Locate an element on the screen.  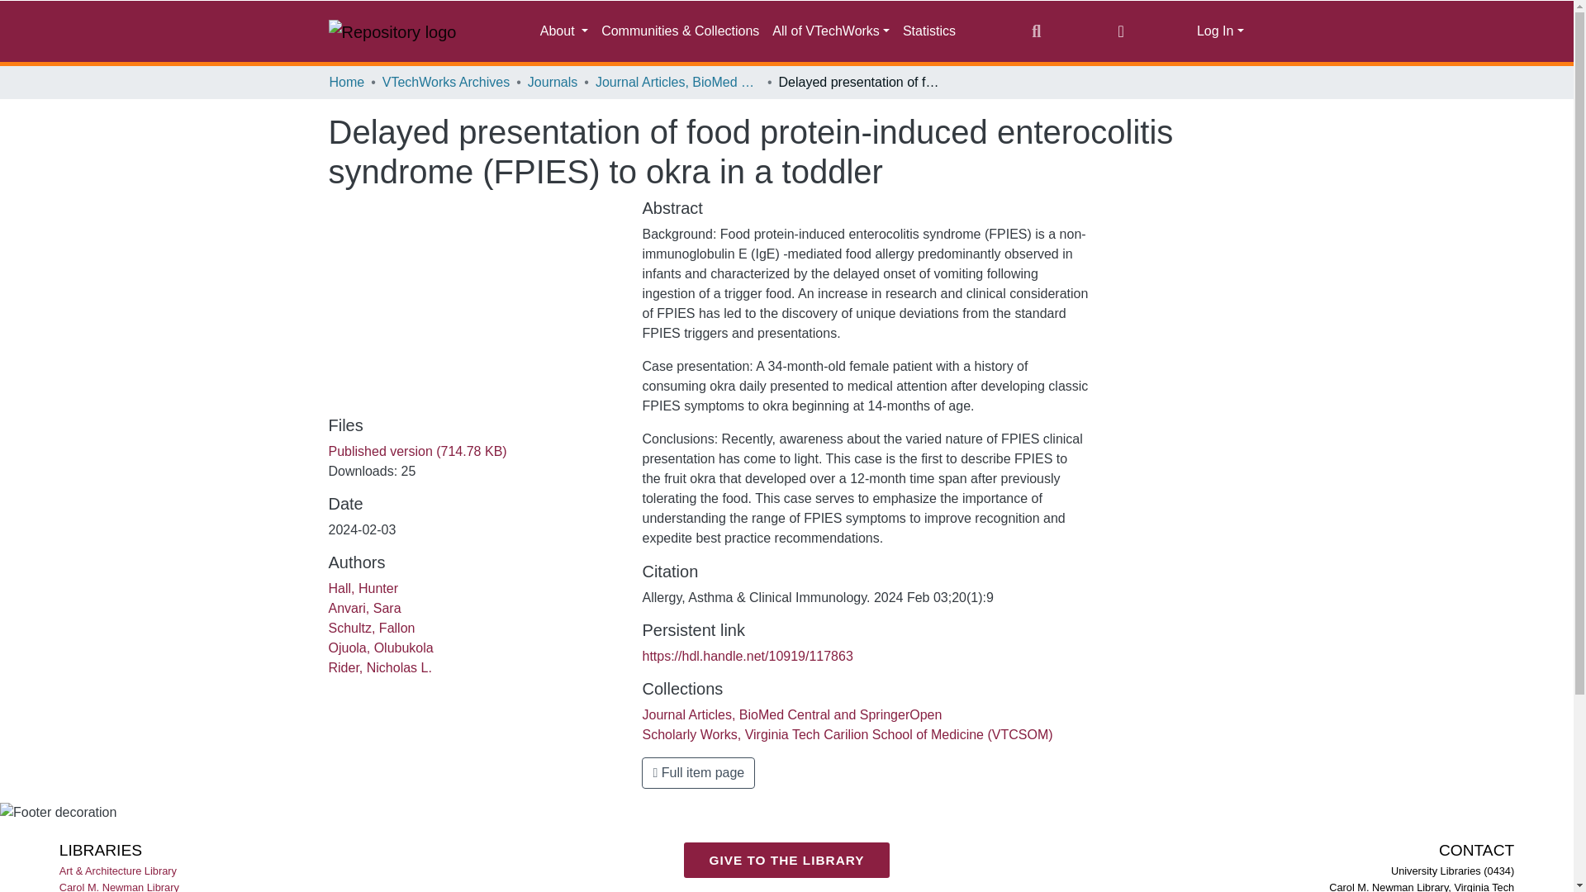
Log In is located at coordinates (1220, 31).